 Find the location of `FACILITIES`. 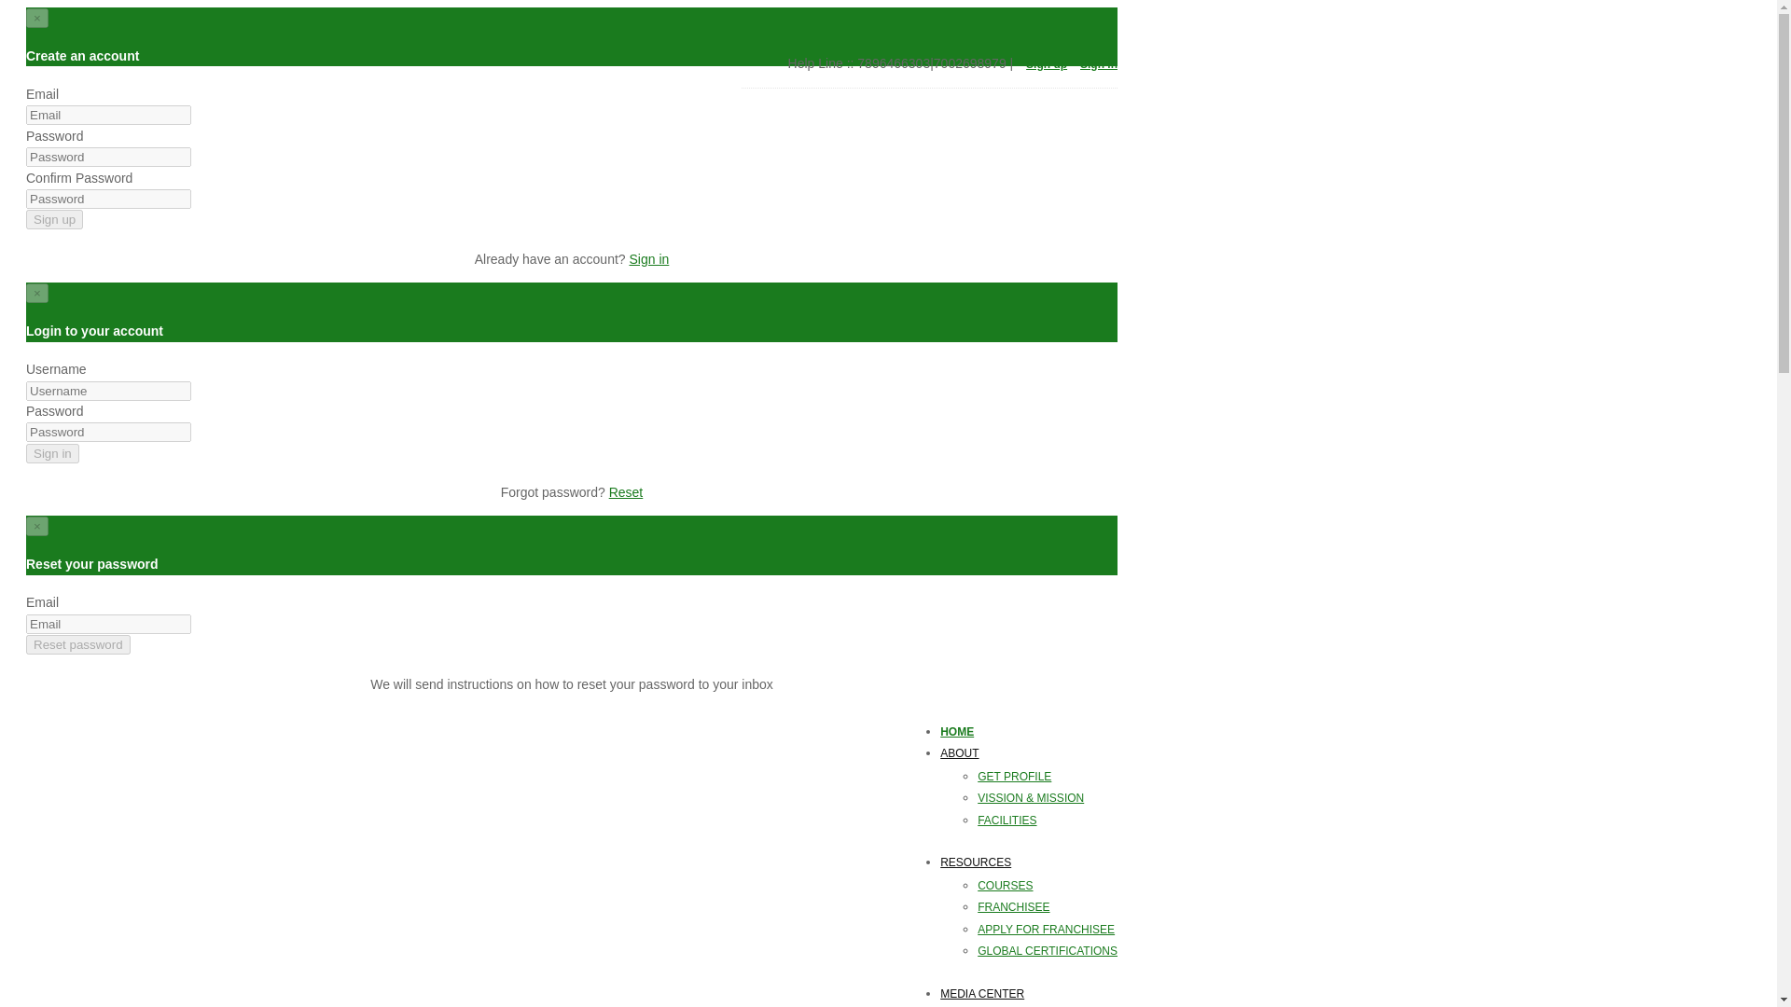

FACILITIES is located at coordinates (1048, 821).